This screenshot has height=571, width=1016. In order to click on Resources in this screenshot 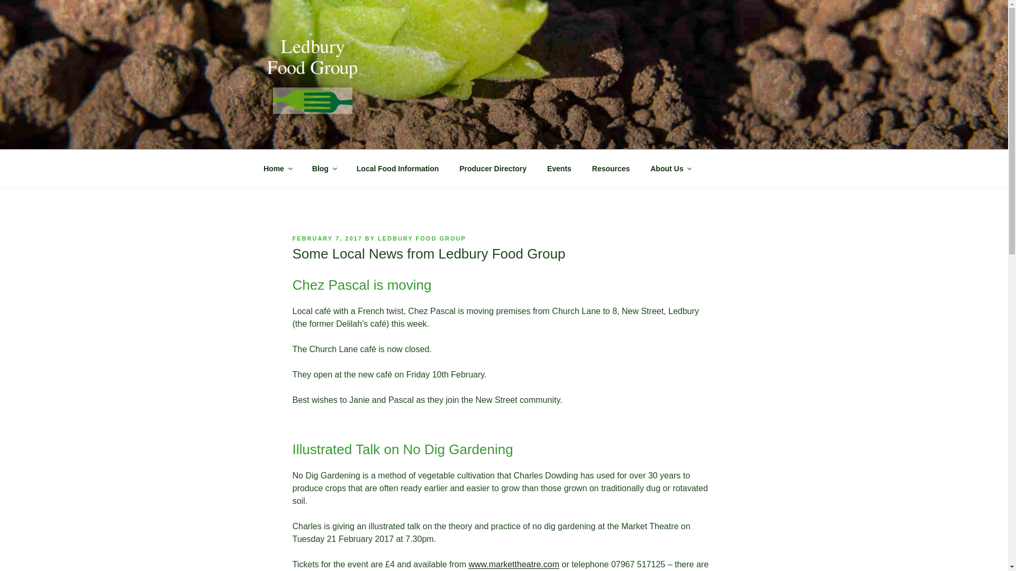, I will do `click(611, 168)`.